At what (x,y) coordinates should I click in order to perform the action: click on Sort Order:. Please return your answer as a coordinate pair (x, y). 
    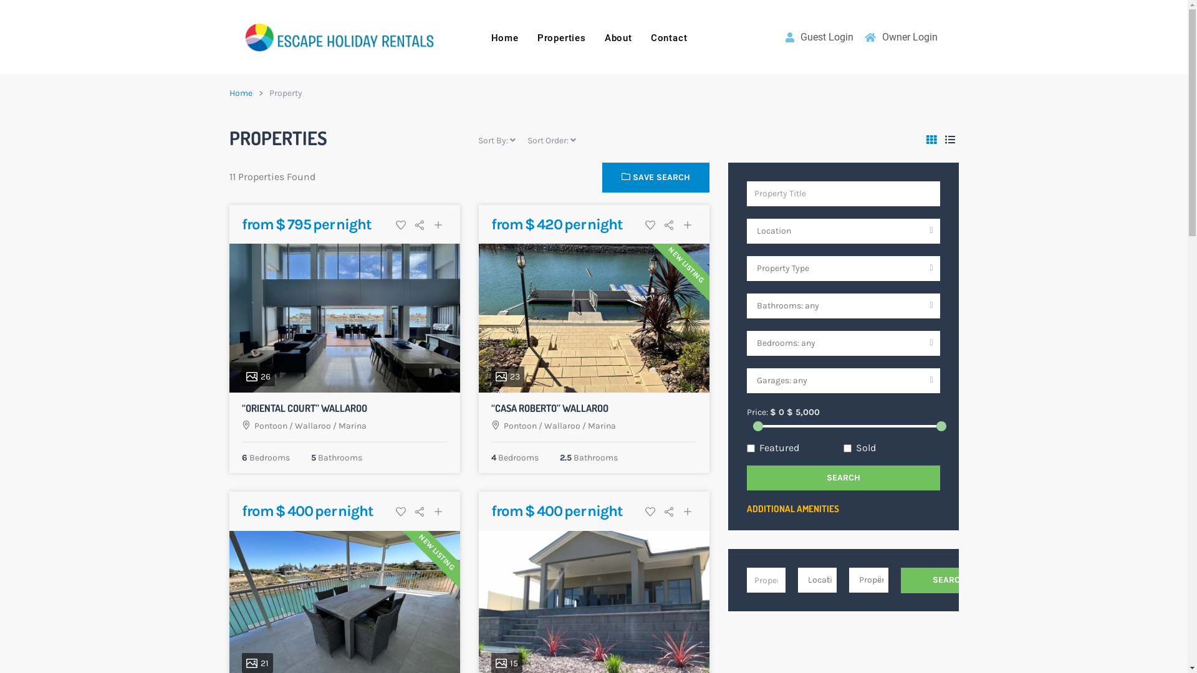
    Looking at the image, I should click on (552, 141).